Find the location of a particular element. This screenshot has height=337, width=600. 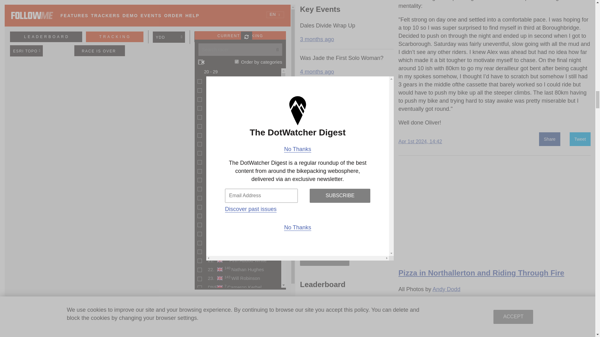

Share is located at coordinates (549, 139).